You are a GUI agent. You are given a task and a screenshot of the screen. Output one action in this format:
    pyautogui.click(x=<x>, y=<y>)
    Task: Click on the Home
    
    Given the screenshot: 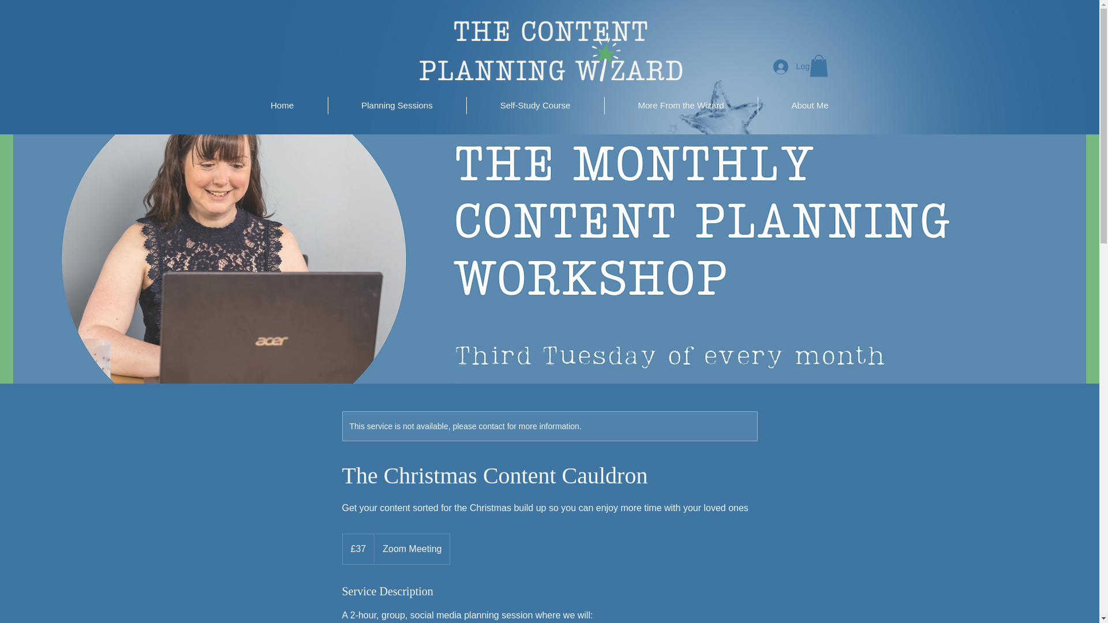 What is the action you would take?
    pyautogui.click(x=282, y=105)
    